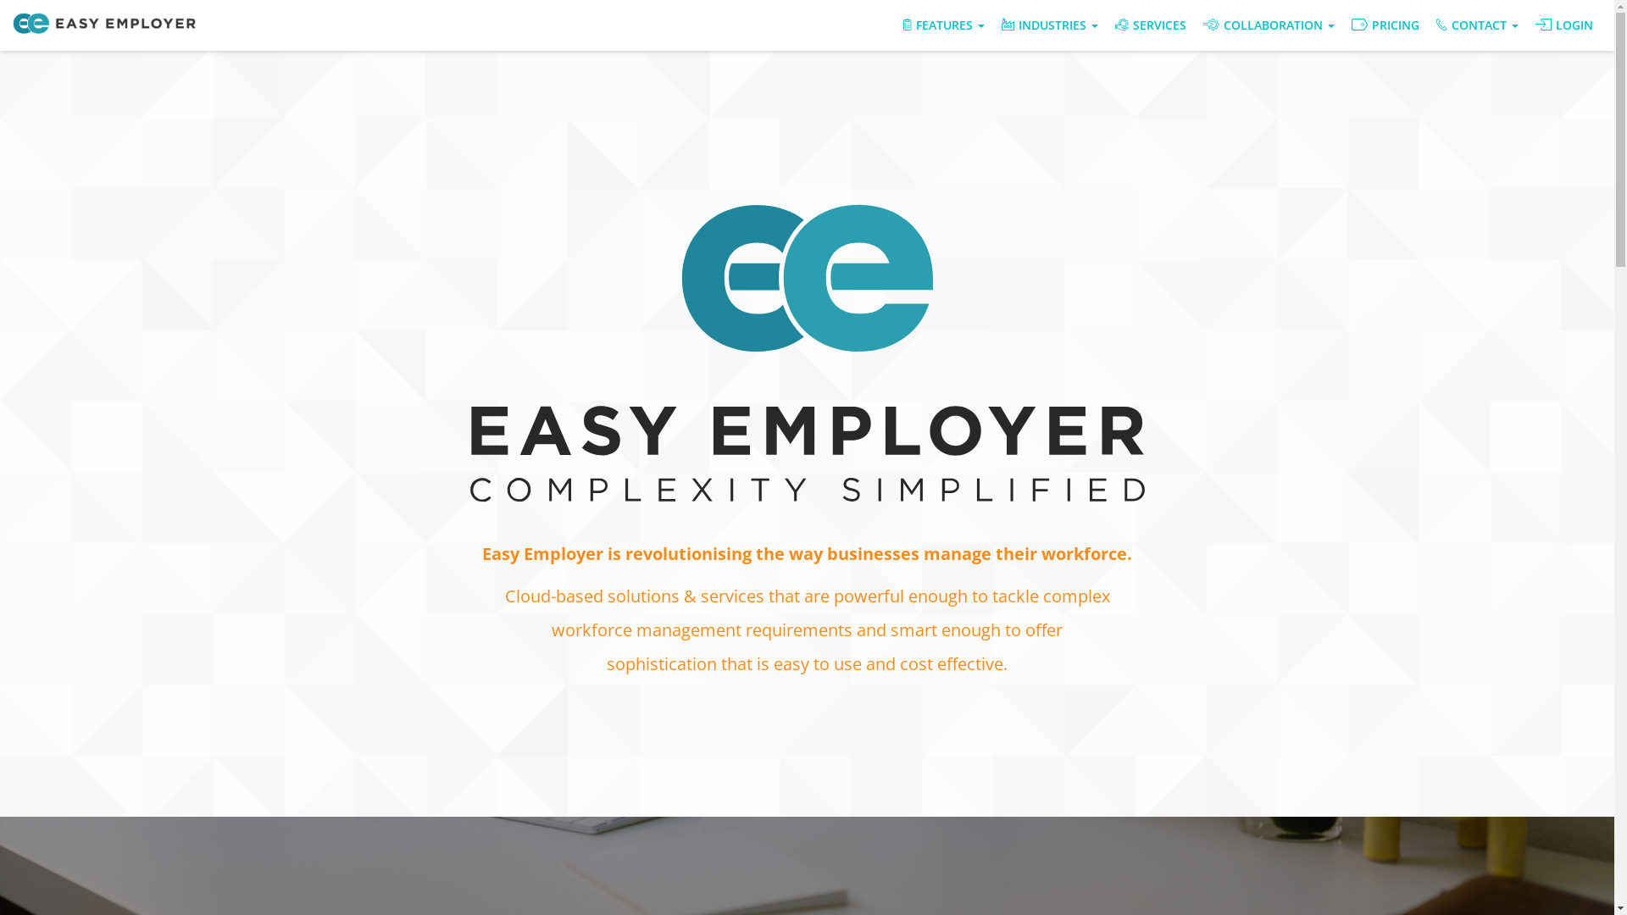  What do you see at coordinates (944, 25) in the screenshot?
I see `FEATURES` at bounding box center [944, 25].